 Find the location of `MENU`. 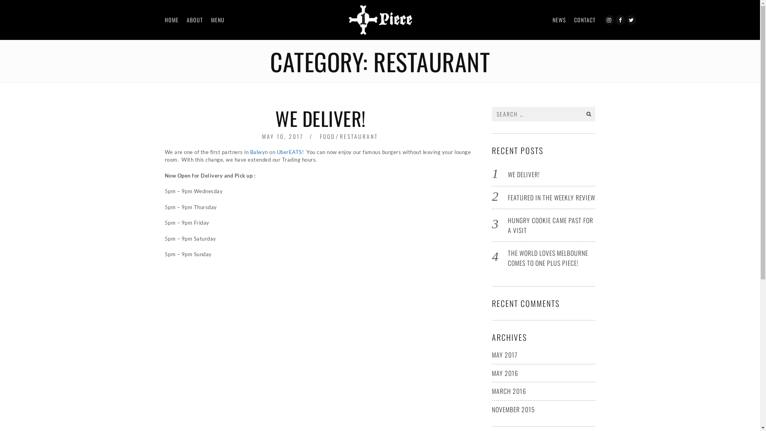

MENU is located at coordinates (217, 20).